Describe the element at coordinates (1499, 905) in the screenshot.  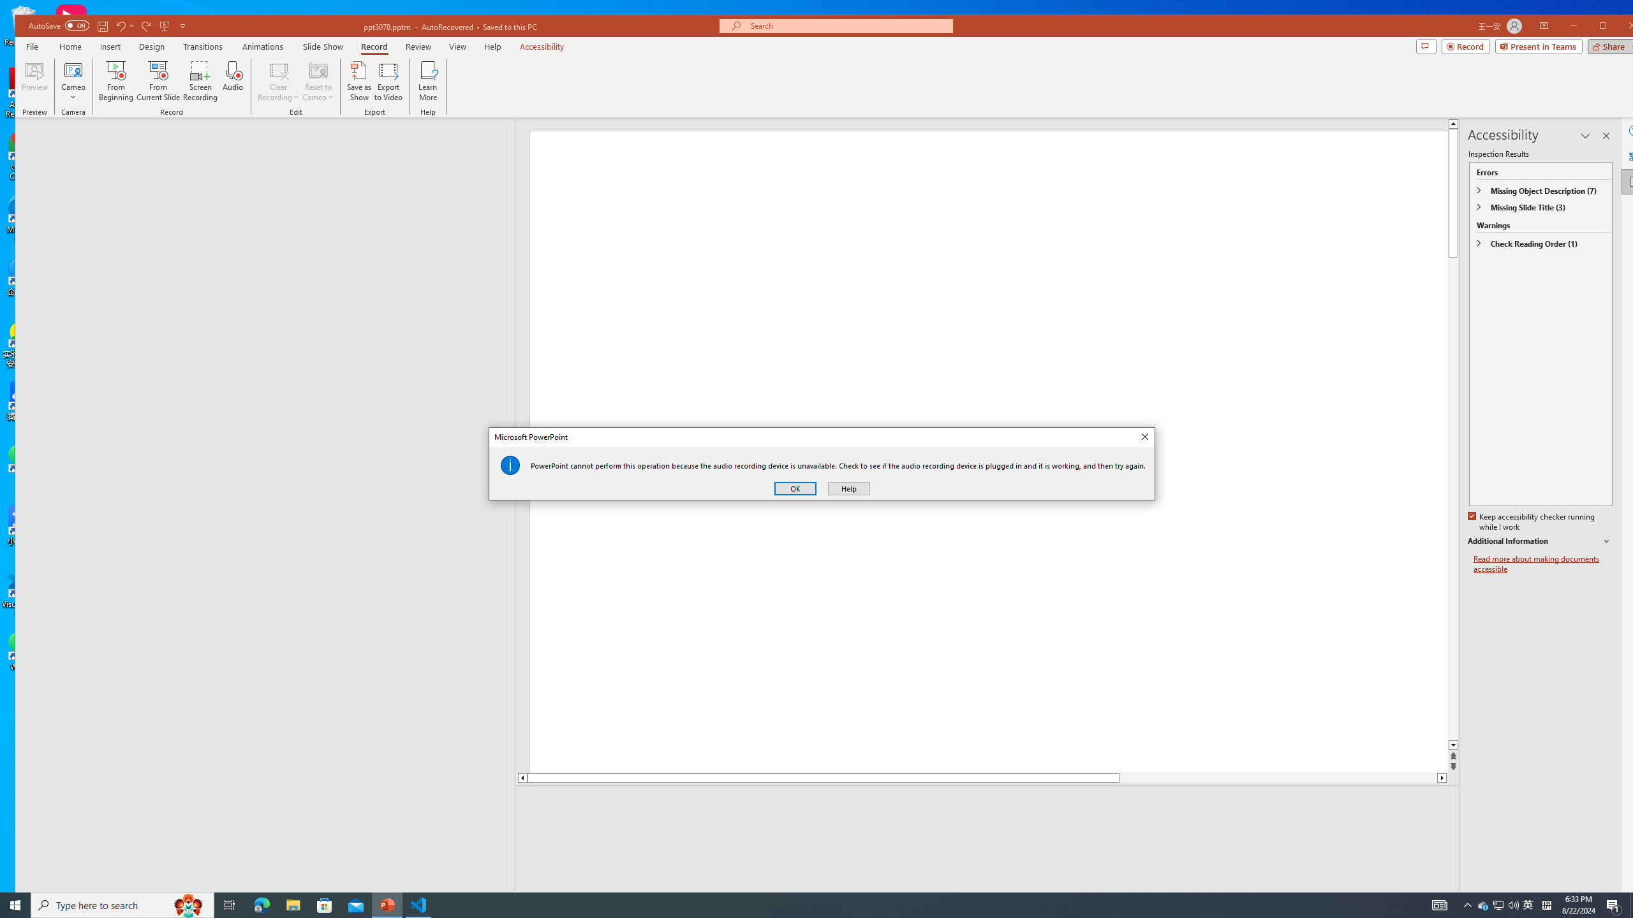
I see `OK` at that location.